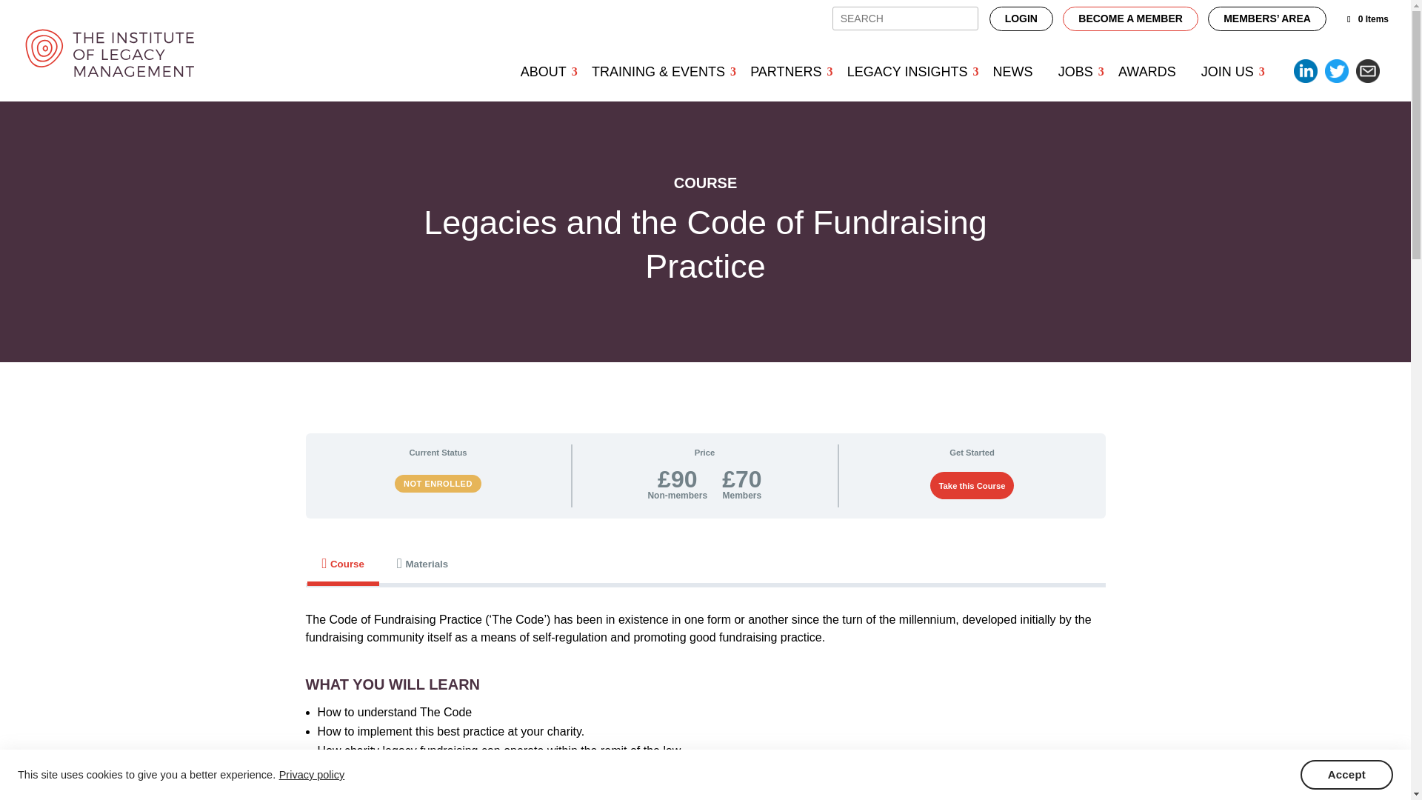 The width and height of the screenshot is (1422, 800). What do you see at coordinates (1013, 71) in the screenshot?
I see `NEWS` at bounding box center [1013, 71].